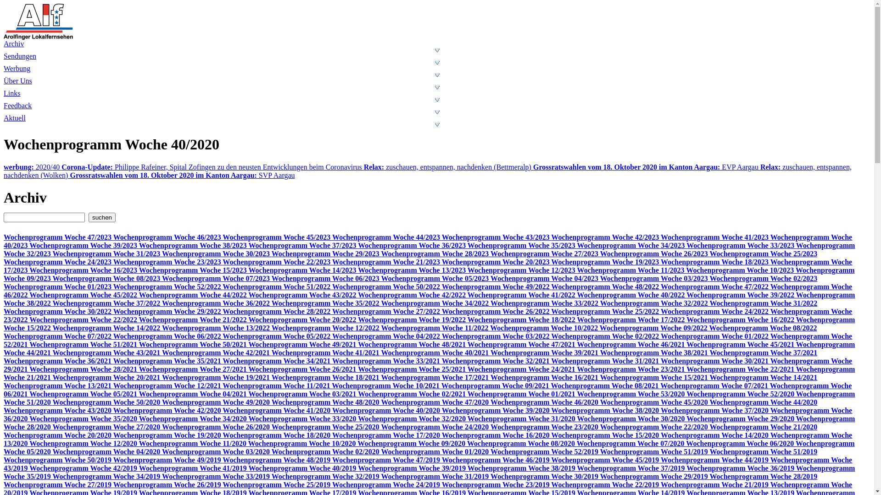 This screenshot has width=881, height=495. What do you see at coordinates (742, 468) in the screenshot?
I see `Wochenprogramm Woche 36/2019` at bounding box center [742, 468].